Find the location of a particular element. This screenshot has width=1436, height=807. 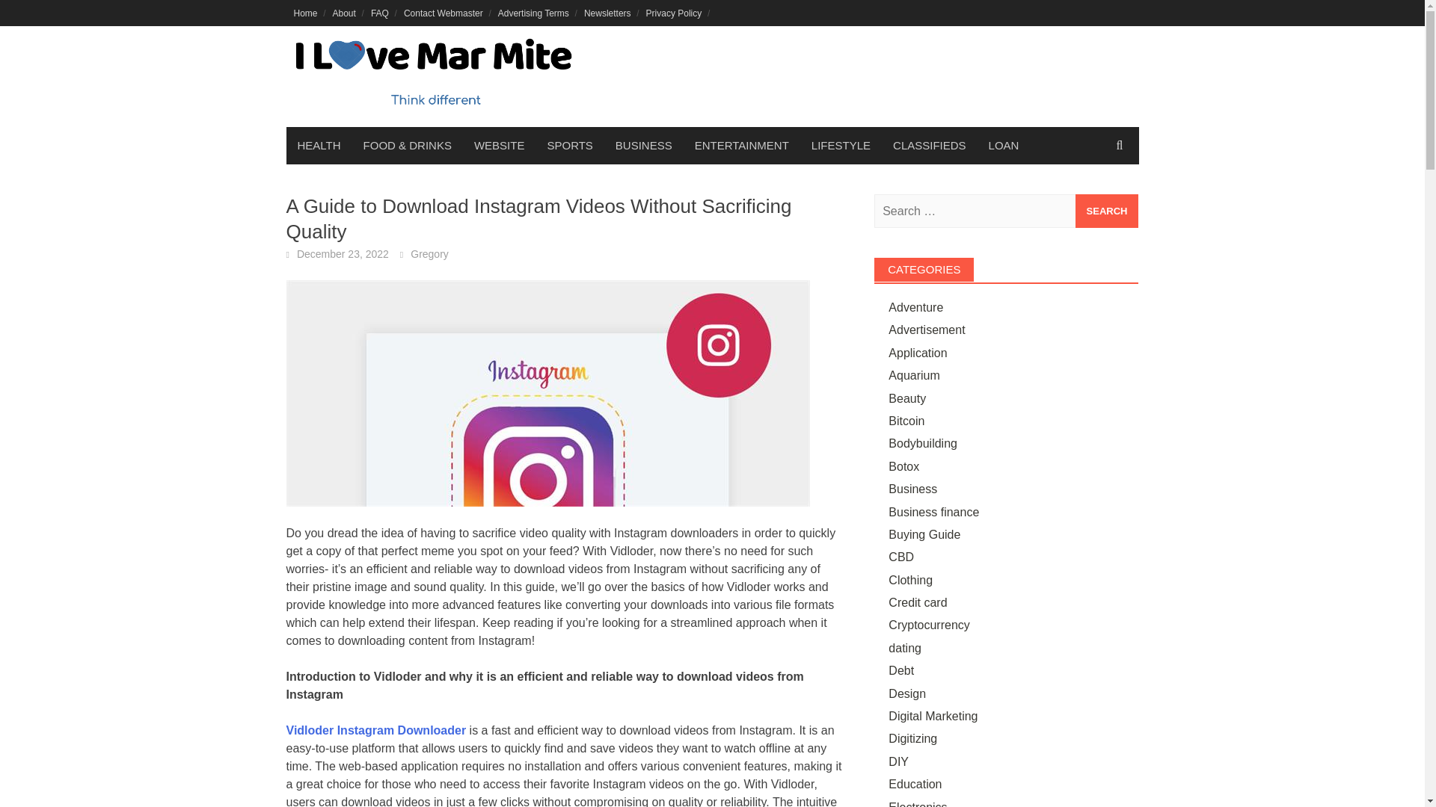

SPORTS is located at coordinates (569, 145).